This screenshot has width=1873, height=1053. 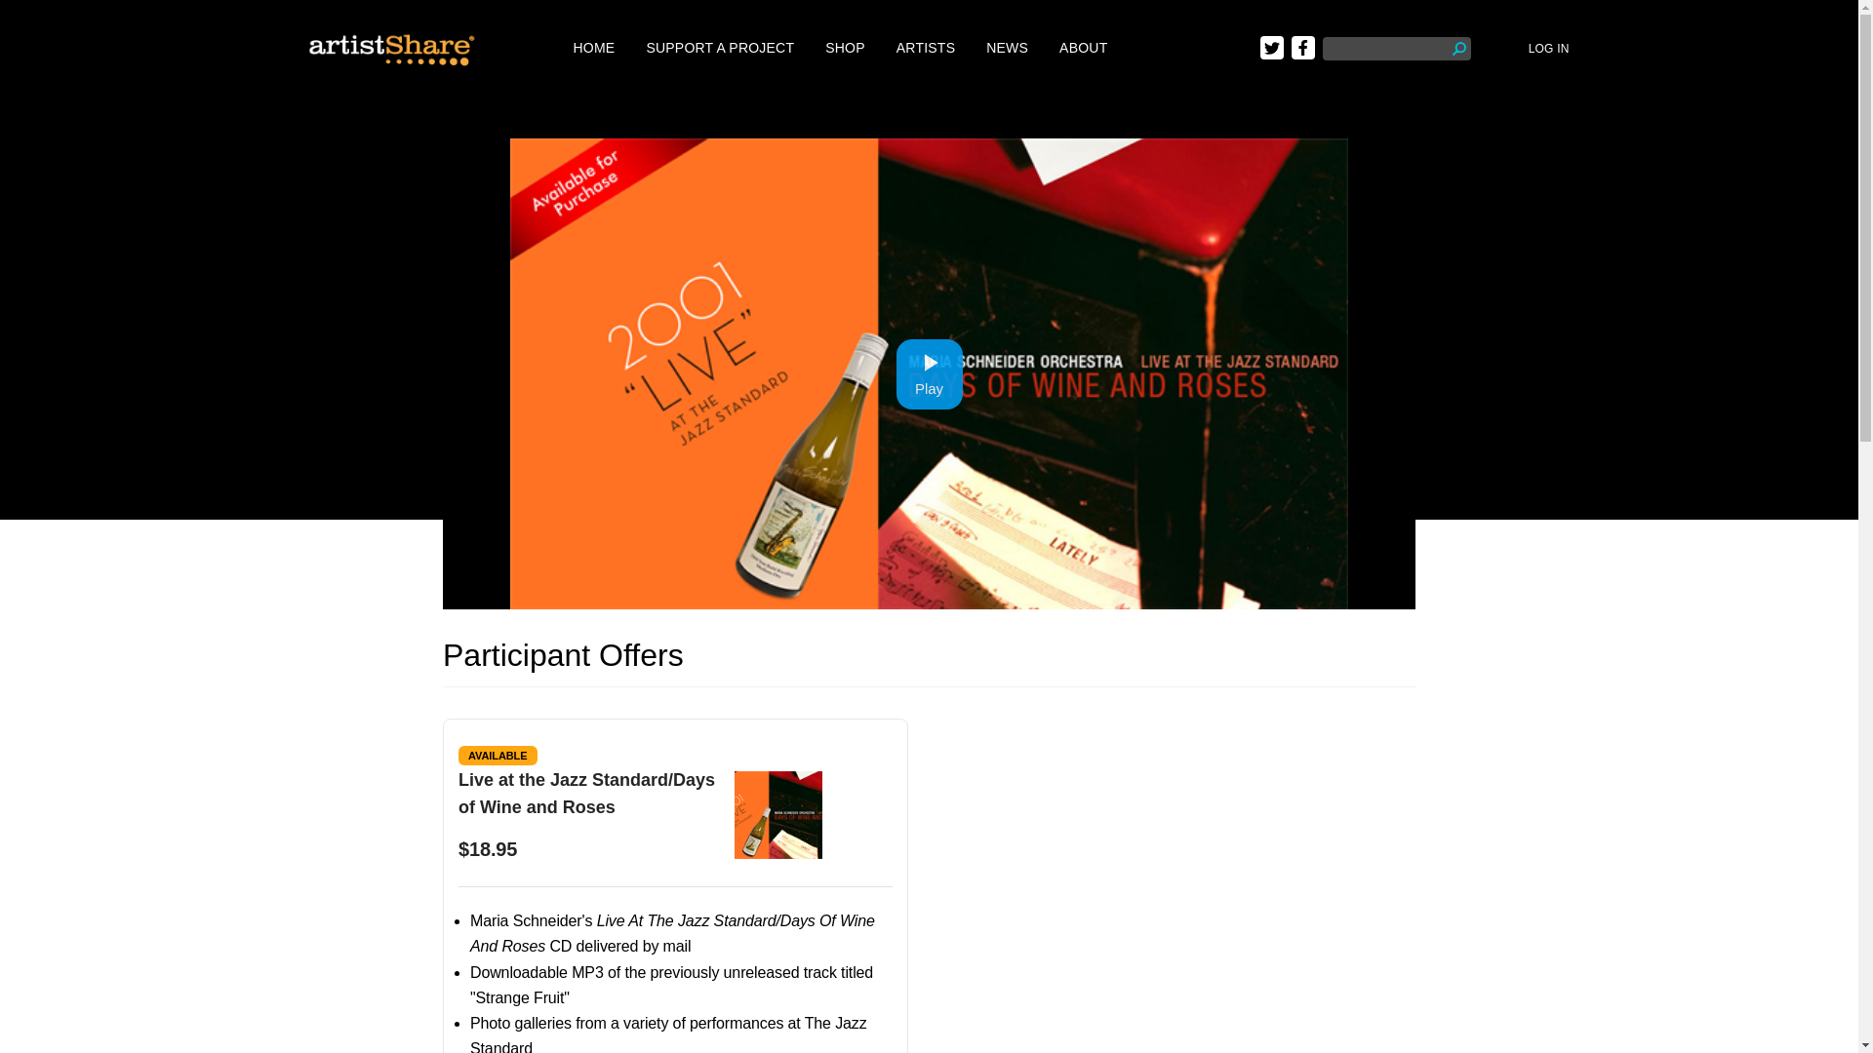 I want to click on NEWS, so click(x=1007, y=48).